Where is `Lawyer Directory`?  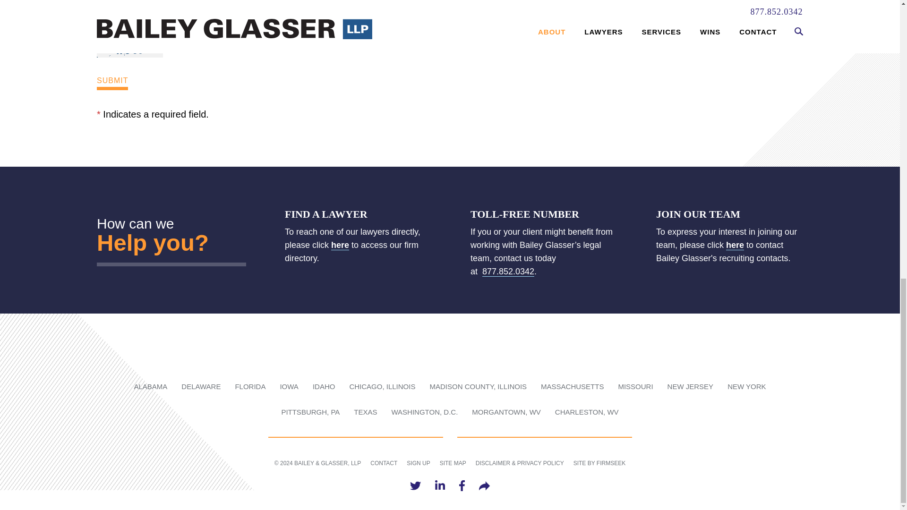 Lawyer Directory is located at coordinates (340, 245).